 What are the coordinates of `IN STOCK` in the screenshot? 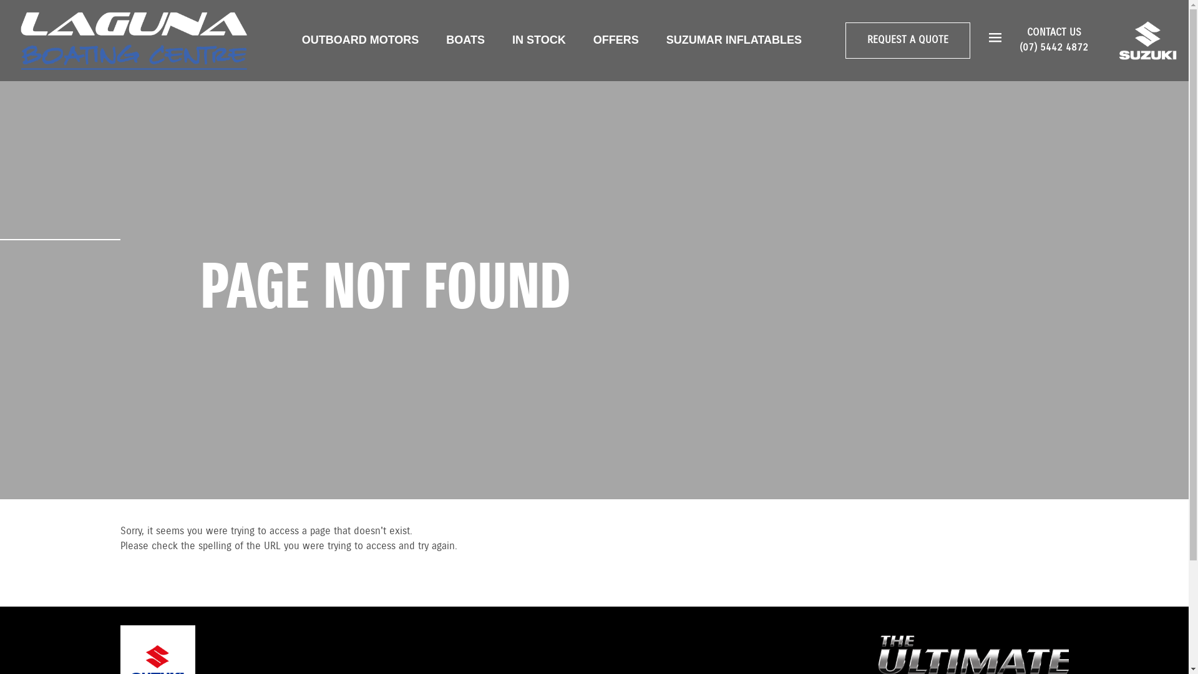 It's located at (539, 40).